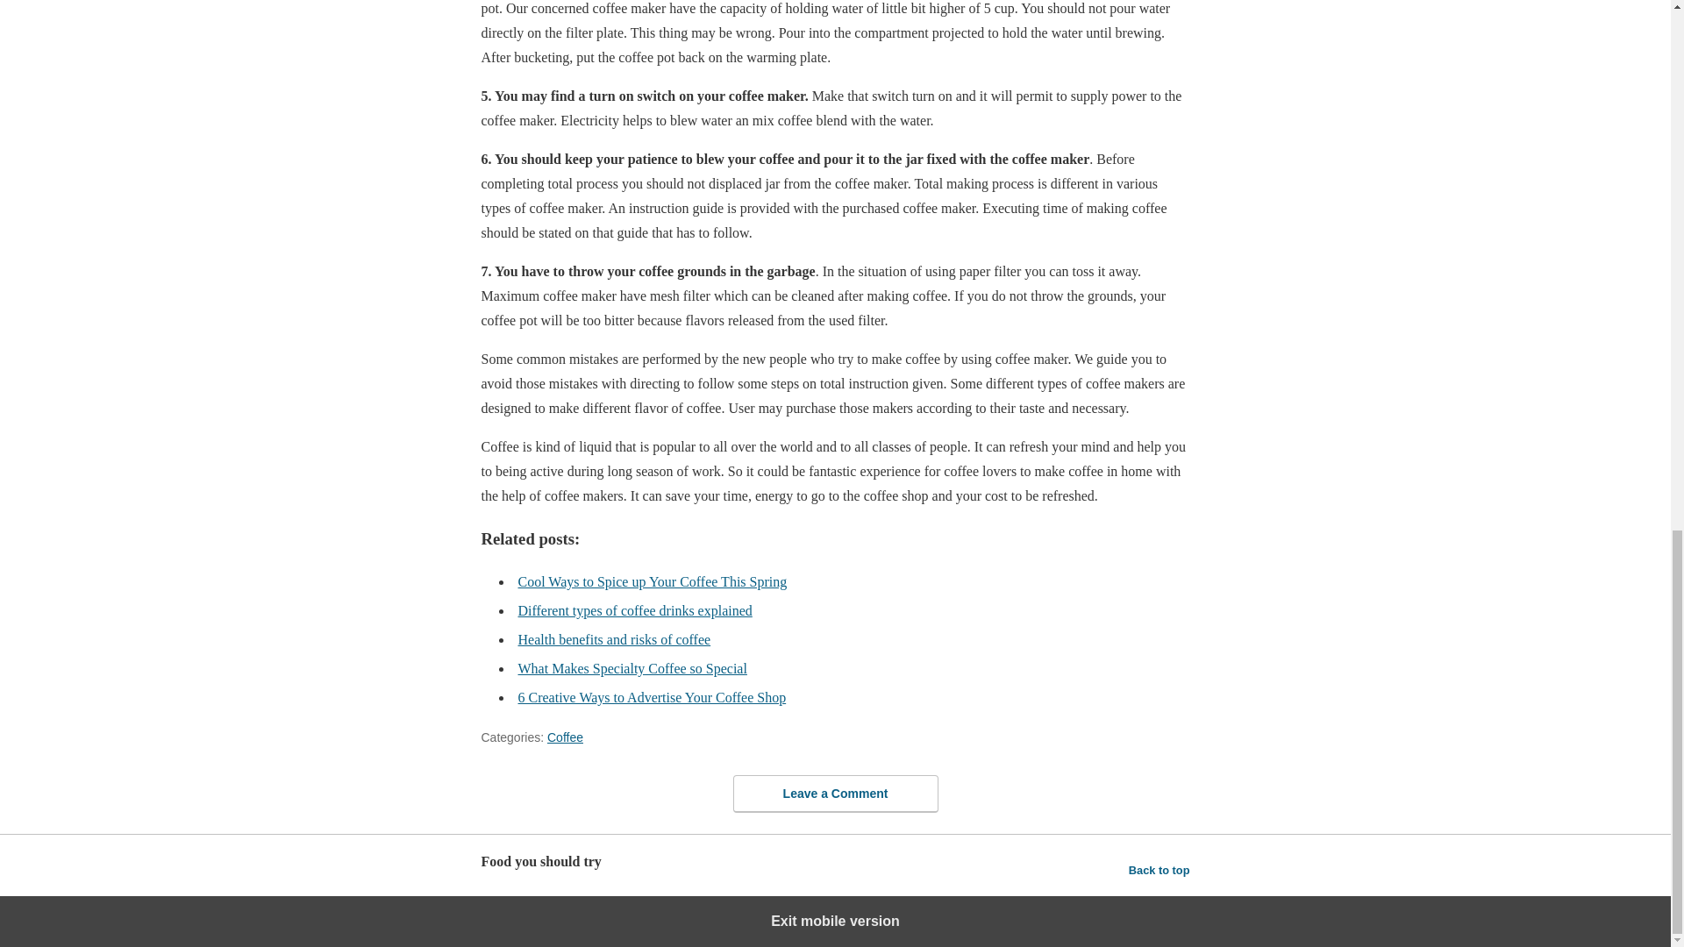 The height and width of the screenshot is (947, 1684). Describe the element at coordinates (651, 697) in the screenshot. I see `6 Creative Ways to Advertise Your Coffee Shop` at that location.